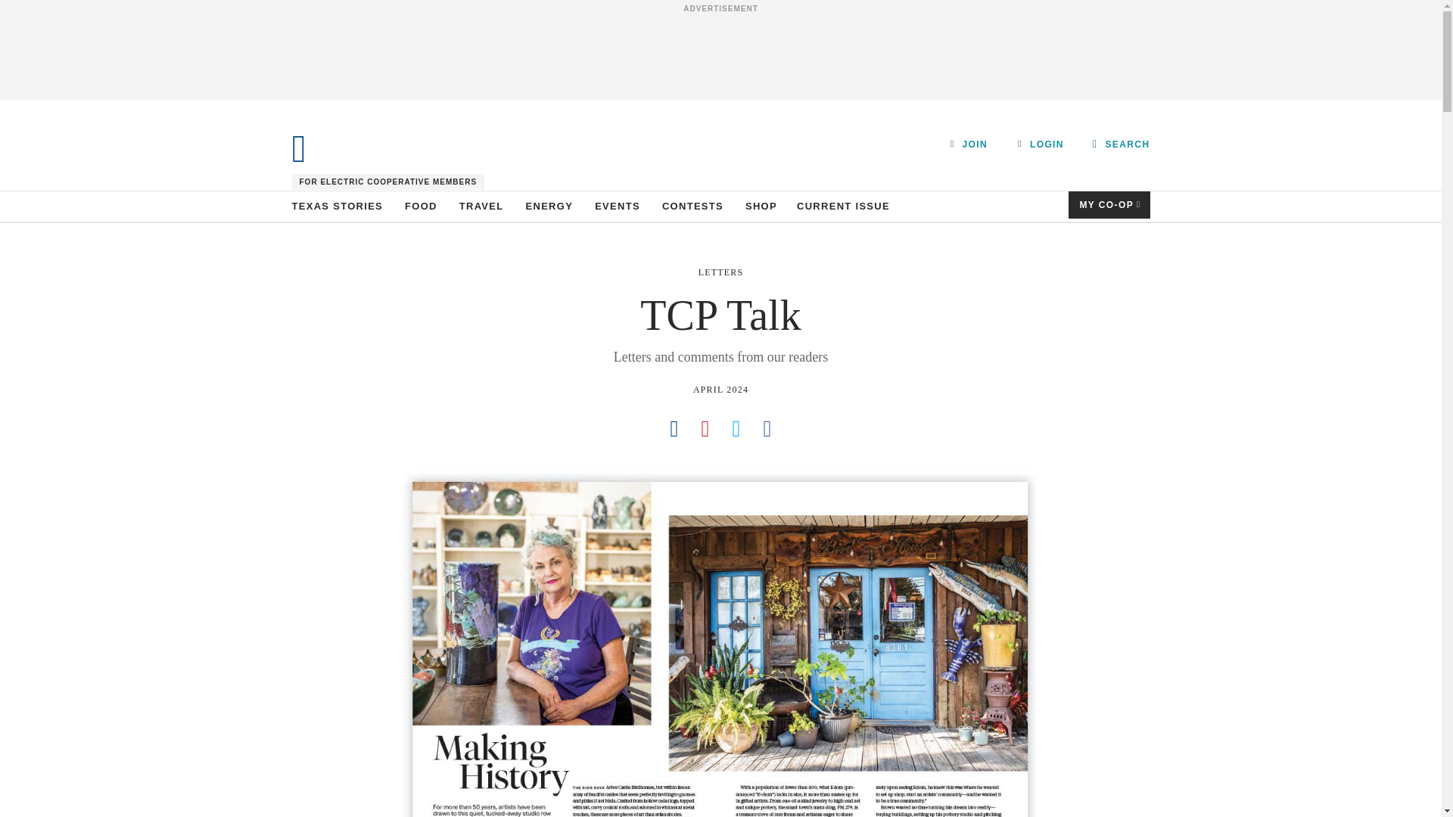 The image size is (1453, 817). Describe the element at coordinates (421, 206) in the screenshot. I see `FOOD` at that location.